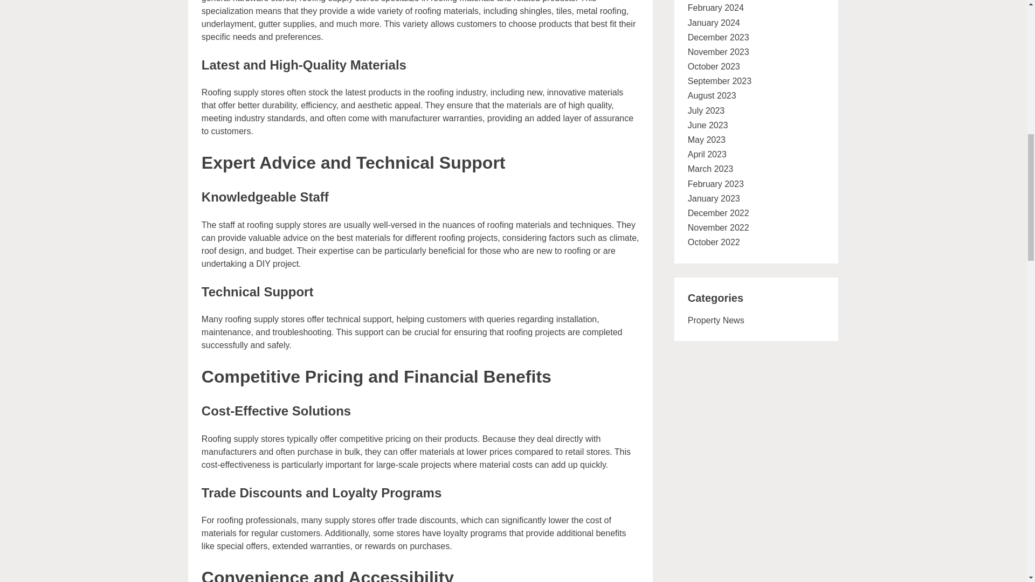 The width and height of the screenshot is (1035, 582). Describe the element at coordinates (714, 23) in the screenshot. I see `January 2024` at that location.